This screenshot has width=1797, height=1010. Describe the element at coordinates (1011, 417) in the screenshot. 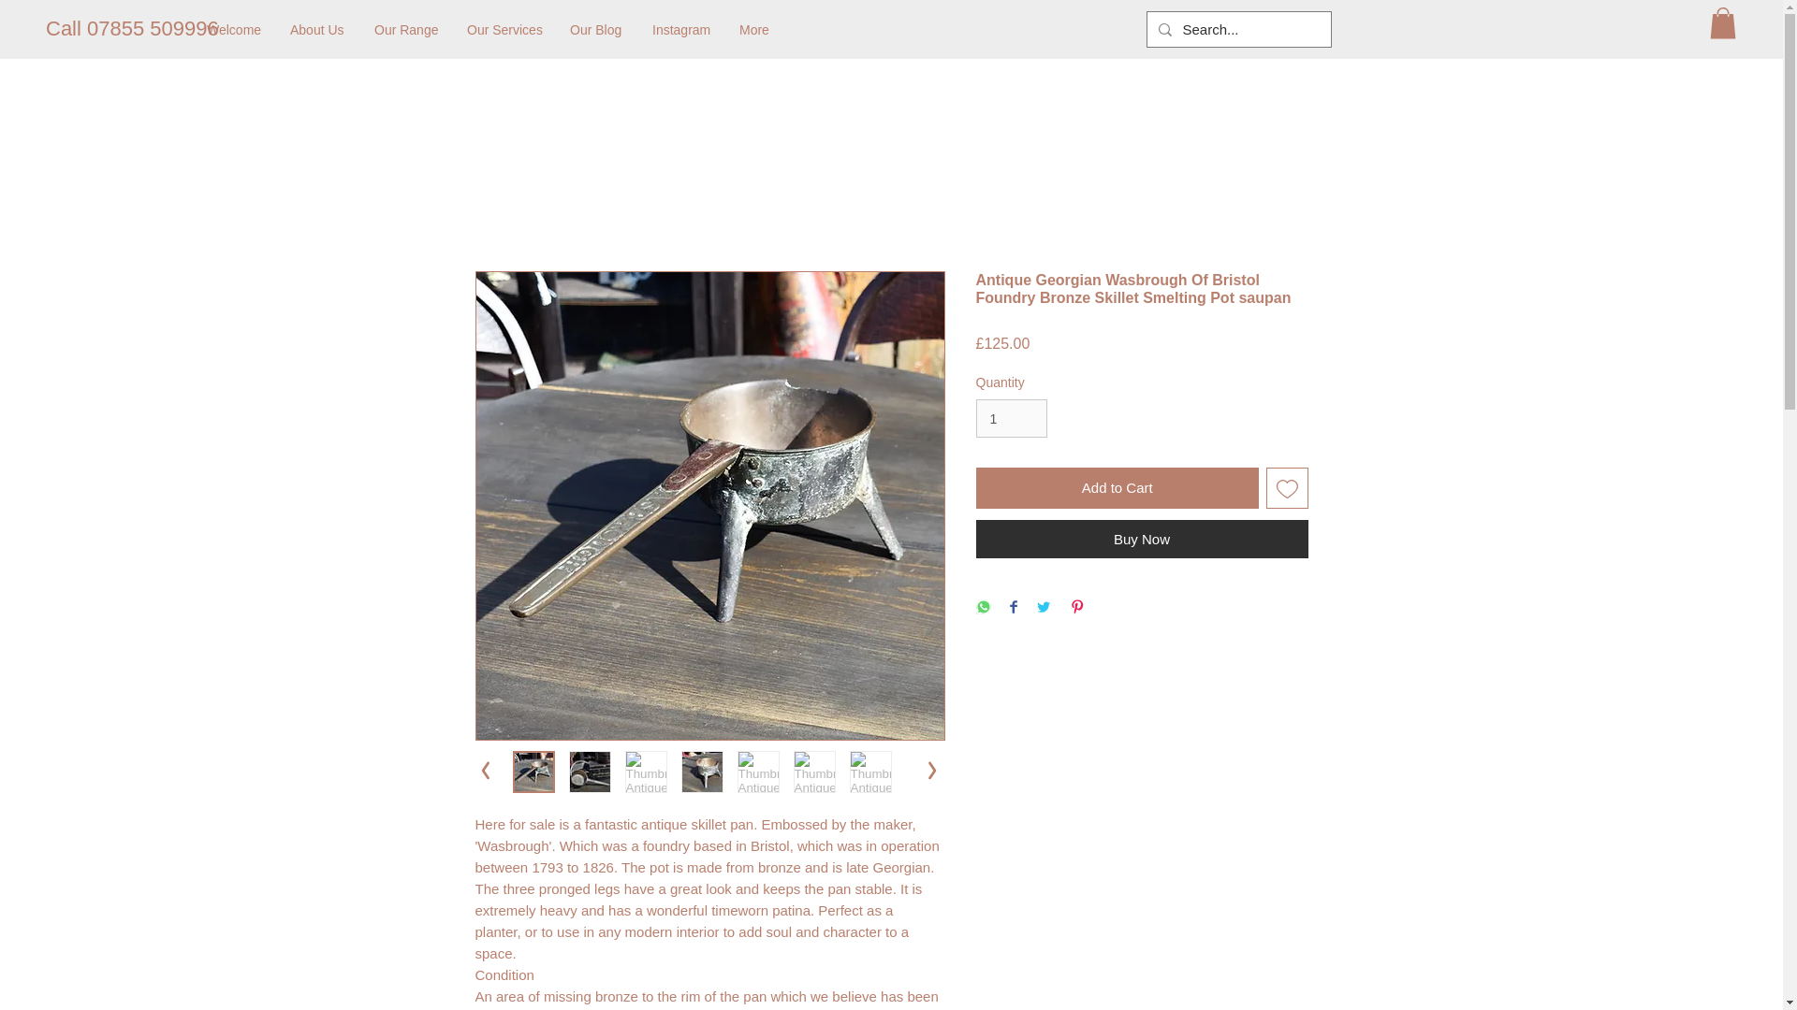

I see `1` at that location.